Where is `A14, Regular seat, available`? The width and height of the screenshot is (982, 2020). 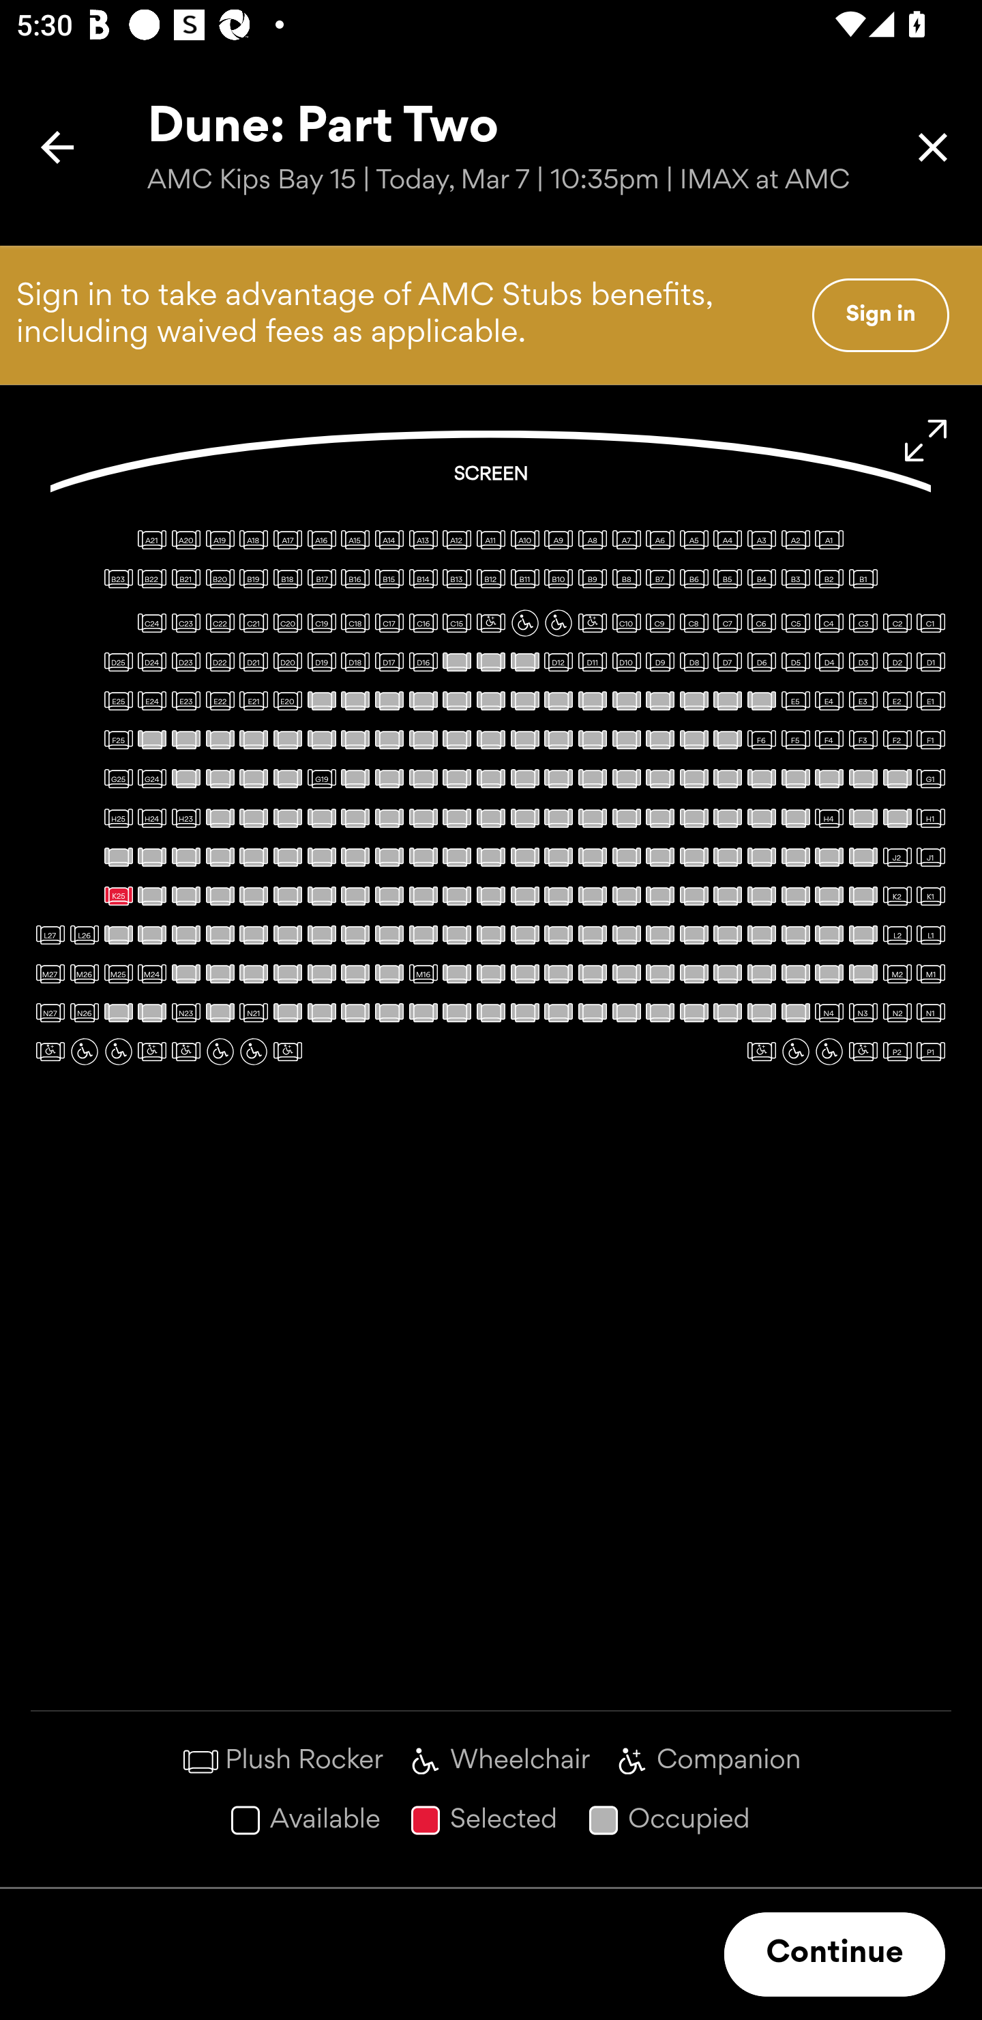
A14, Regular seat, available is located at coordinates (389, 540).